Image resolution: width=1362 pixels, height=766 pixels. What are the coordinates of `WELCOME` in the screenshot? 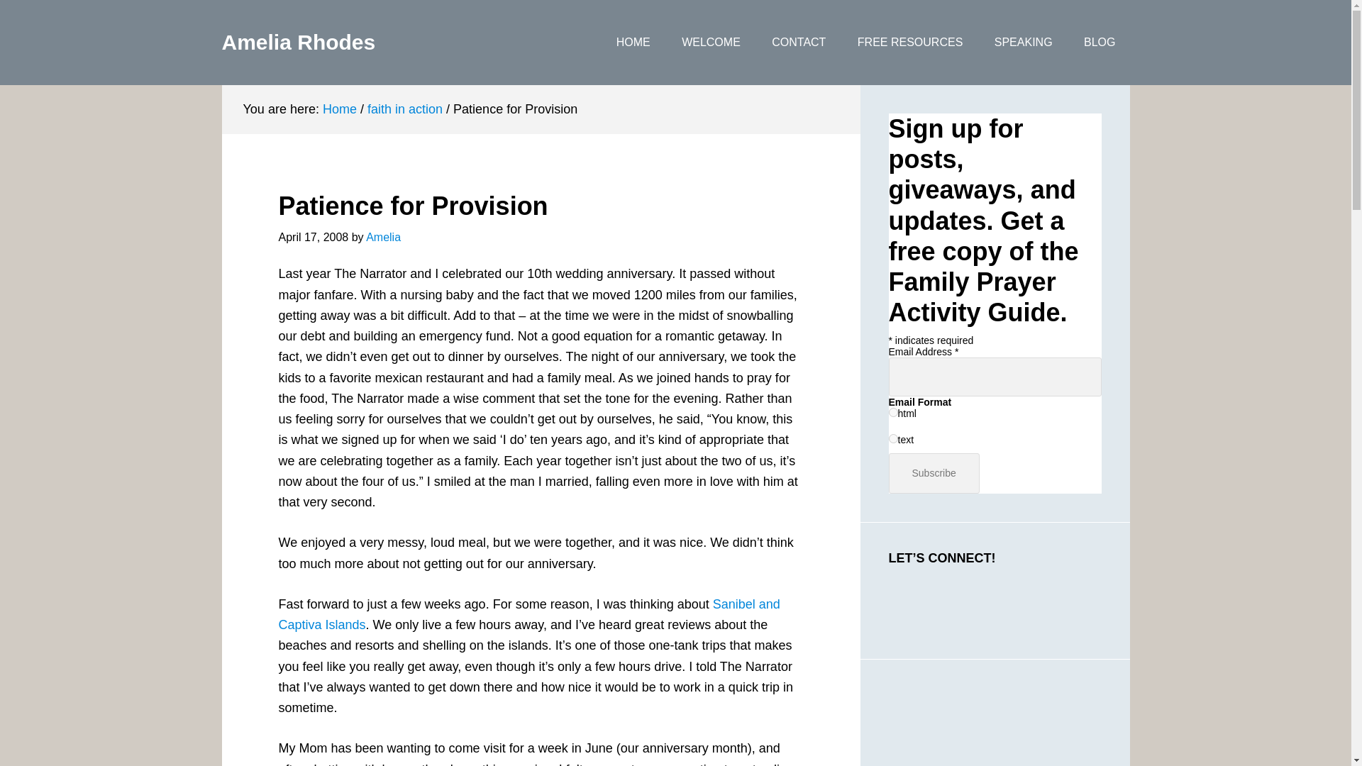 It's located at (711, 43).